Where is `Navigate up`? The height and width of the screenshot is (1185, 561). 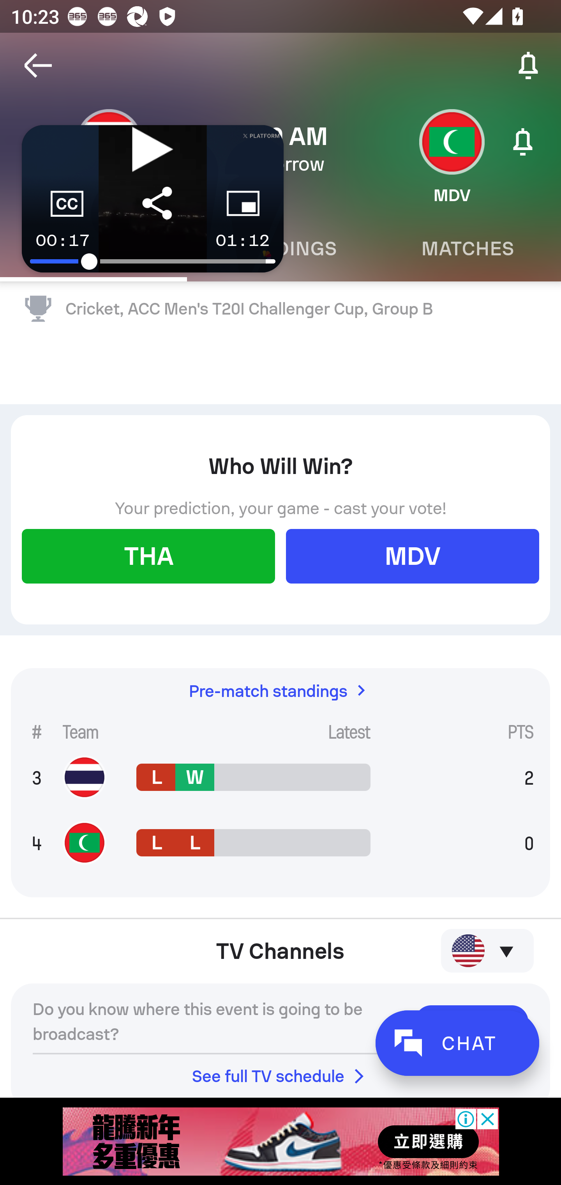
Navigate up is located at coordinates (38, 65).